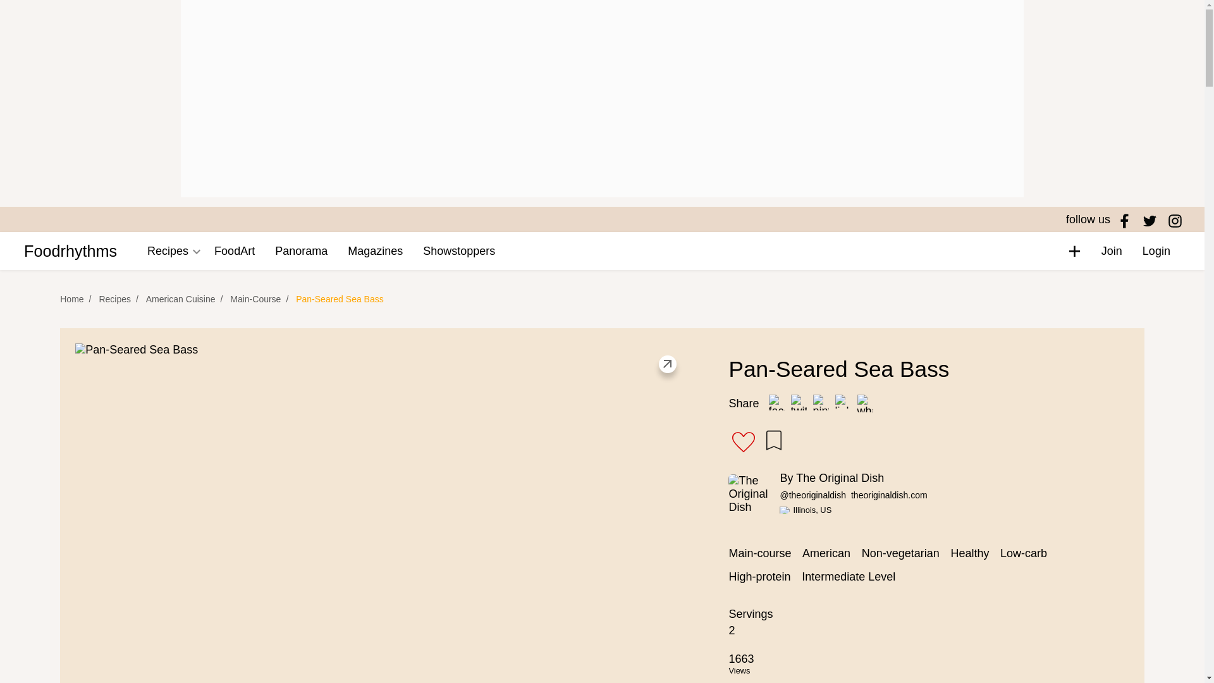 The height and width of the screenshot is (683, 1214). I want to click on Foodrhythms, so click(70, 250).